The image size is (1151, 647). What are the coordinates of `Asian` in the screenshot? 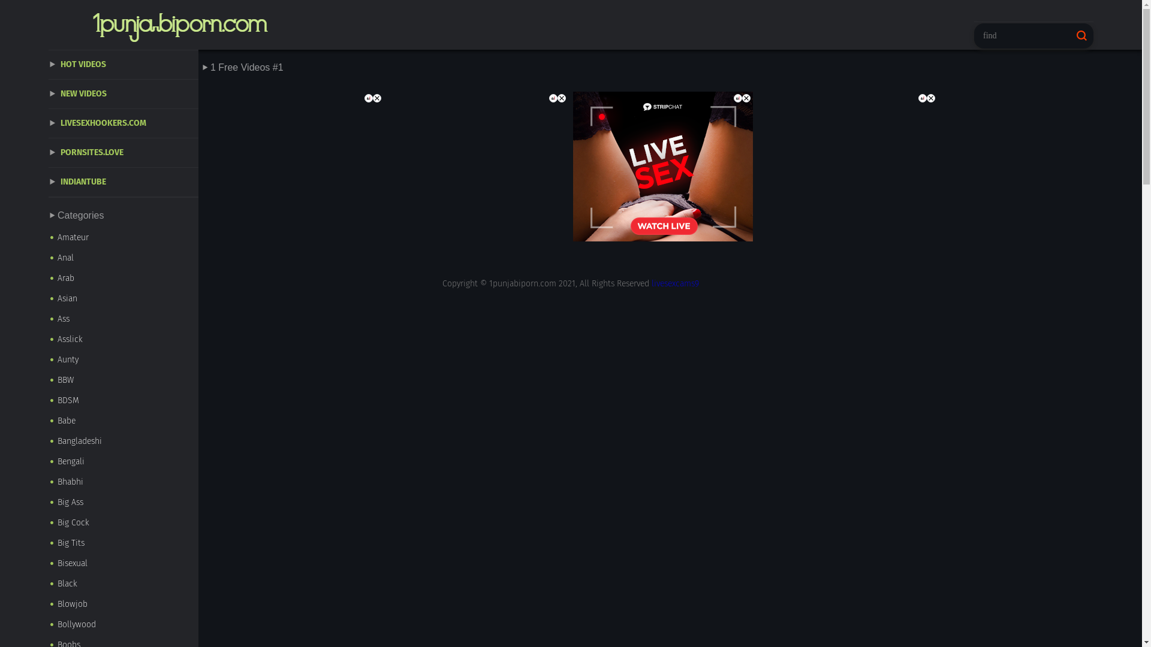 It's located at (123, 299).